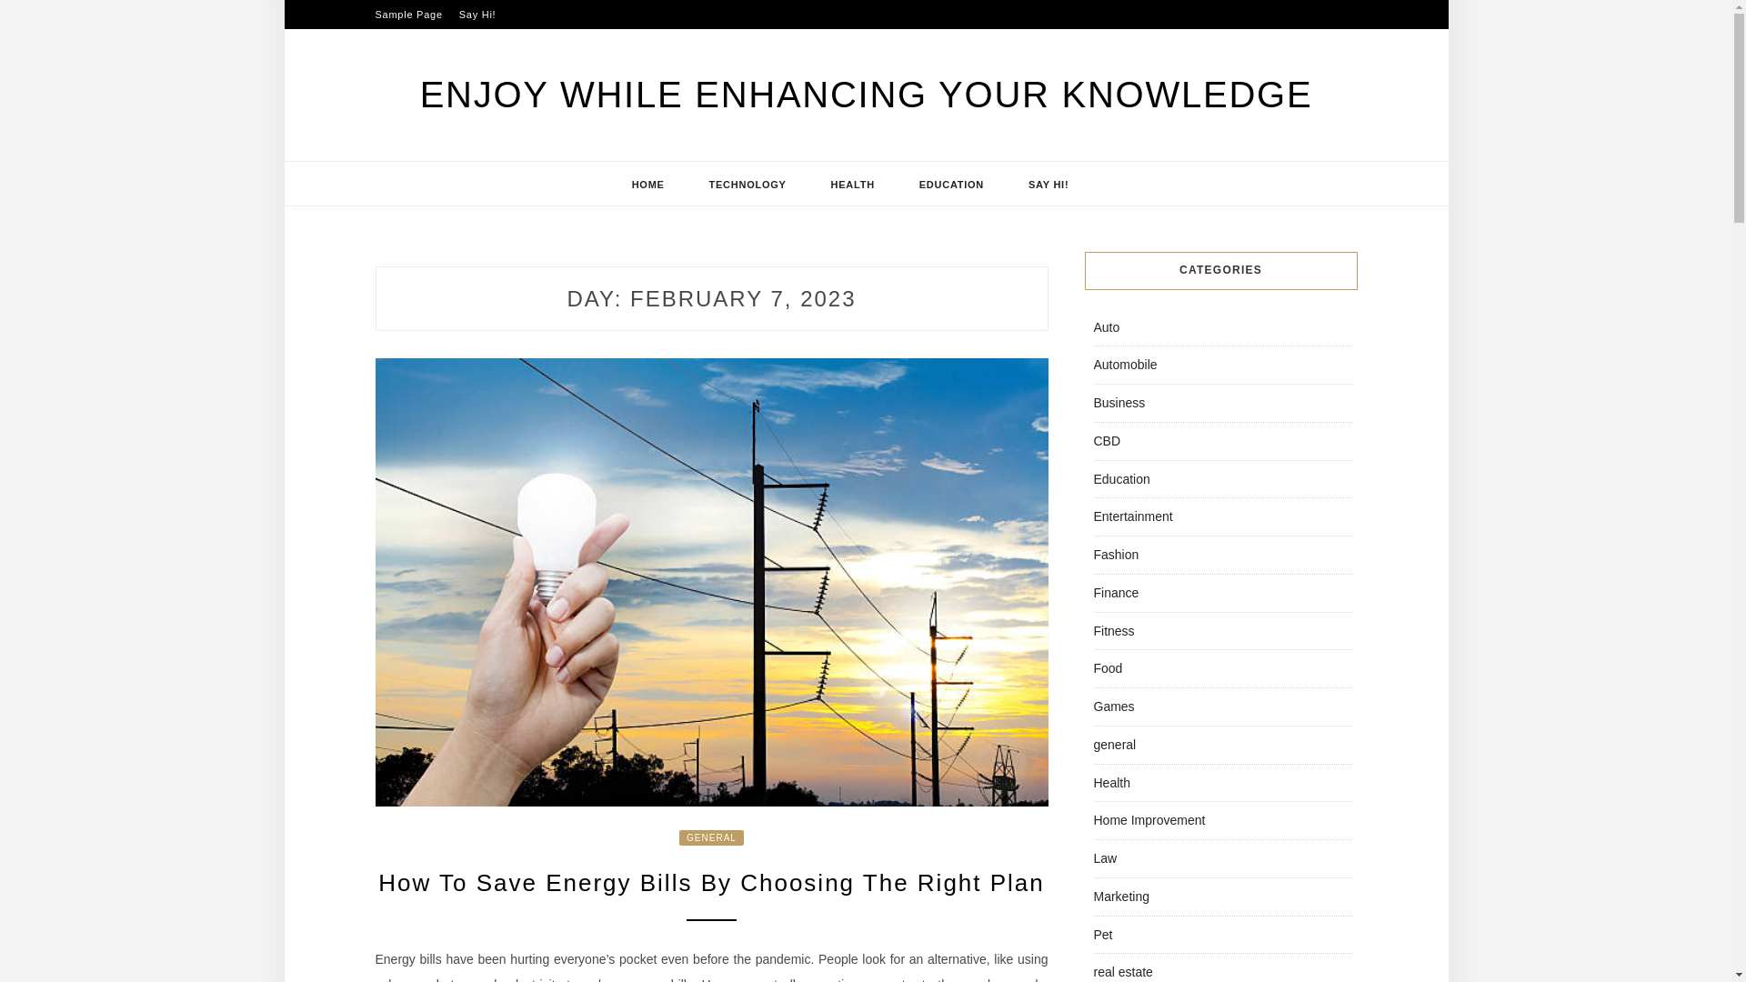 Image resolution: width=1746 pixels, height=982 pixels. What do you see at coordinates (1106, 327) in the screenshot?
I see `Auto` at bounding box center [1106, 327].